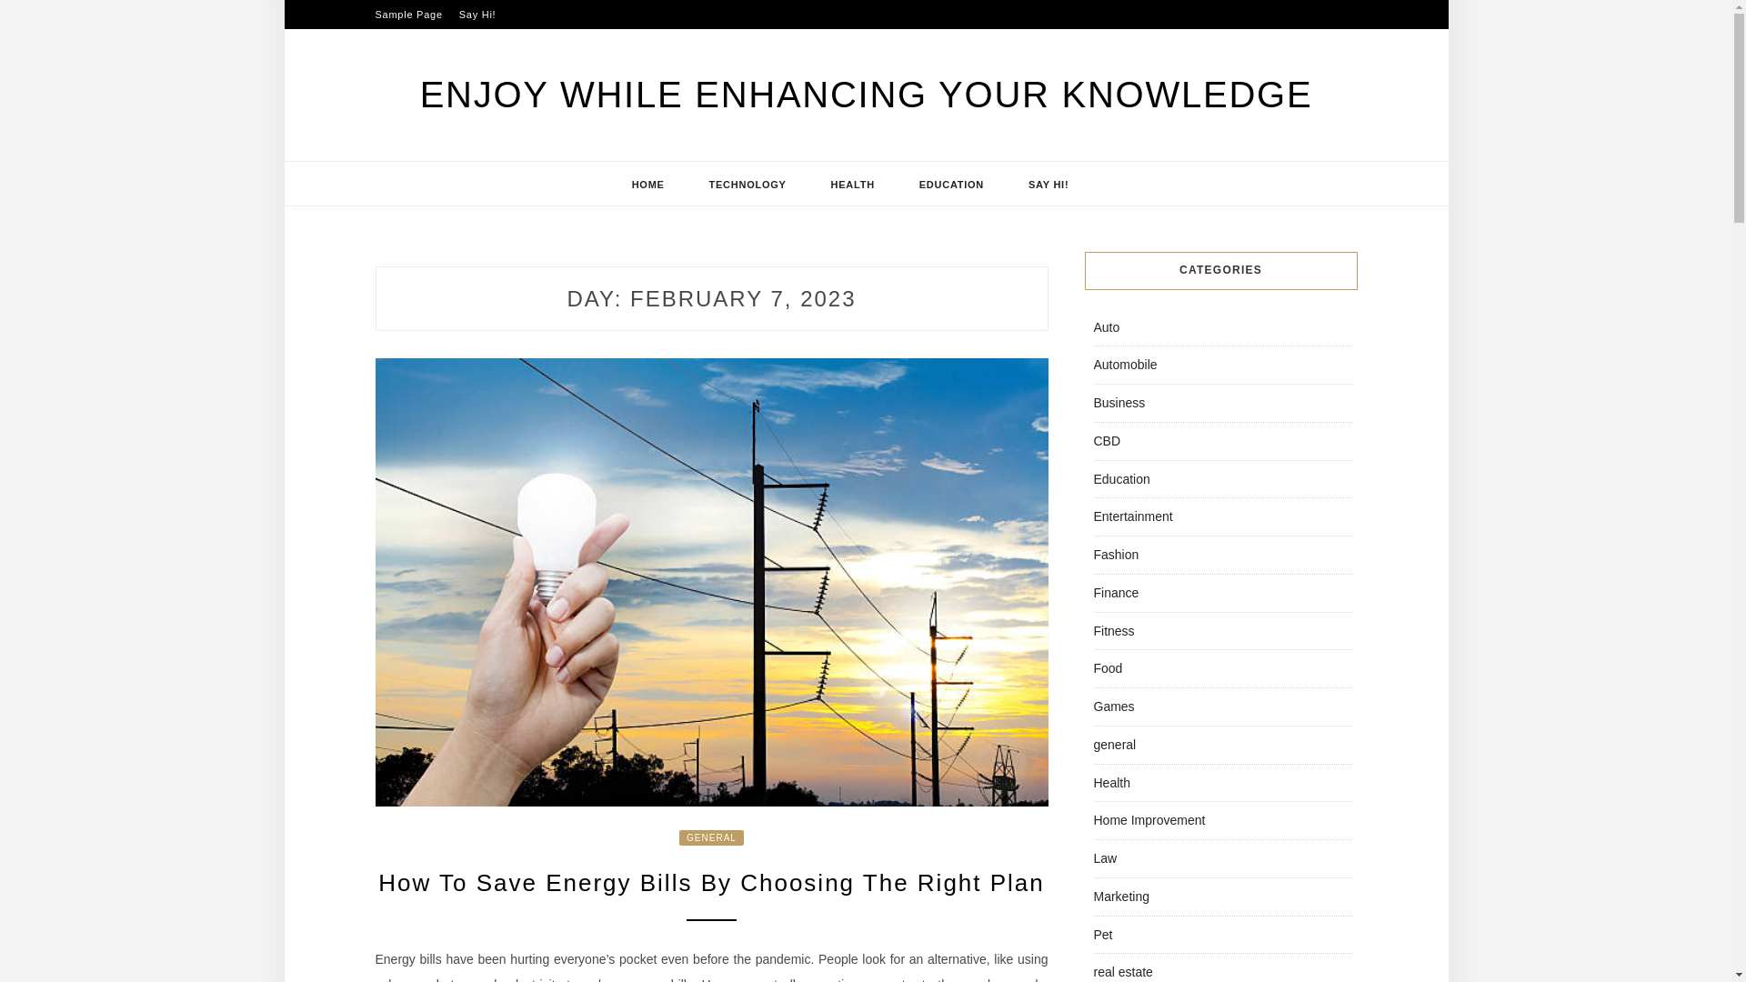 Image resolution: width=1746 pixels, height=982 pixels. What do you see at coordinates (1106, 327) in the screenshot?
I see `Auto` at bounding box center [1106, 327].